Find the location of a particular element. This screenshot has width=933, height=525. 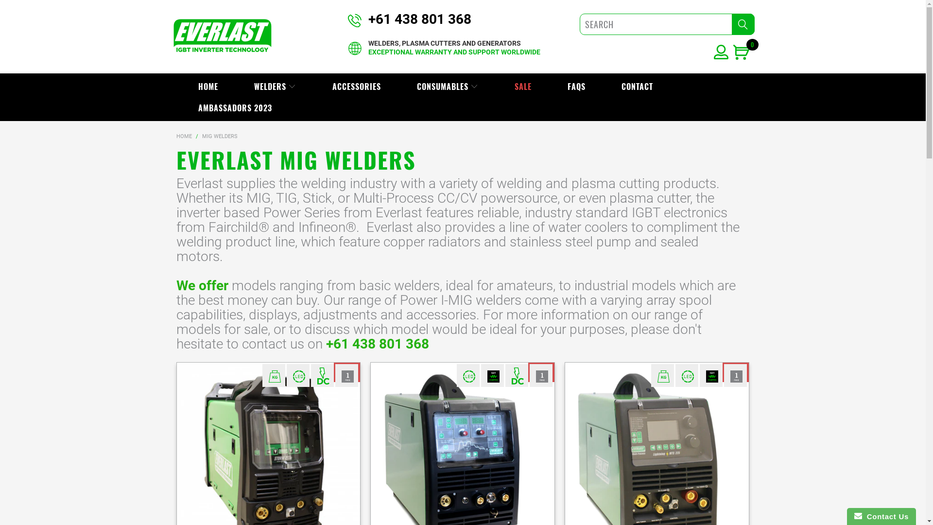

1_phase is located at coordinates (542, 376).